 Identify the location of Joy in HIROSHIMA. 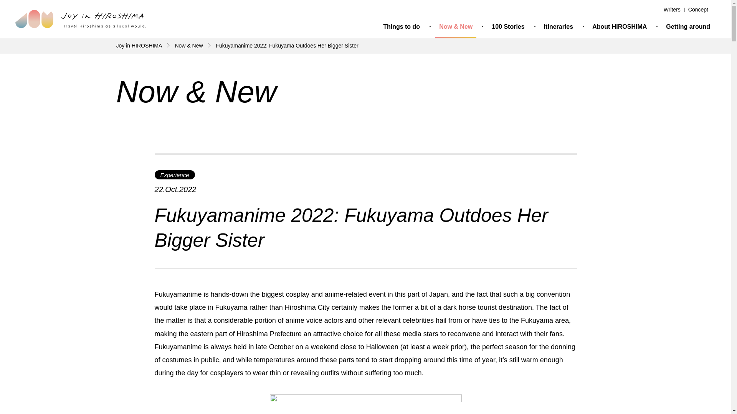
(138, 46).